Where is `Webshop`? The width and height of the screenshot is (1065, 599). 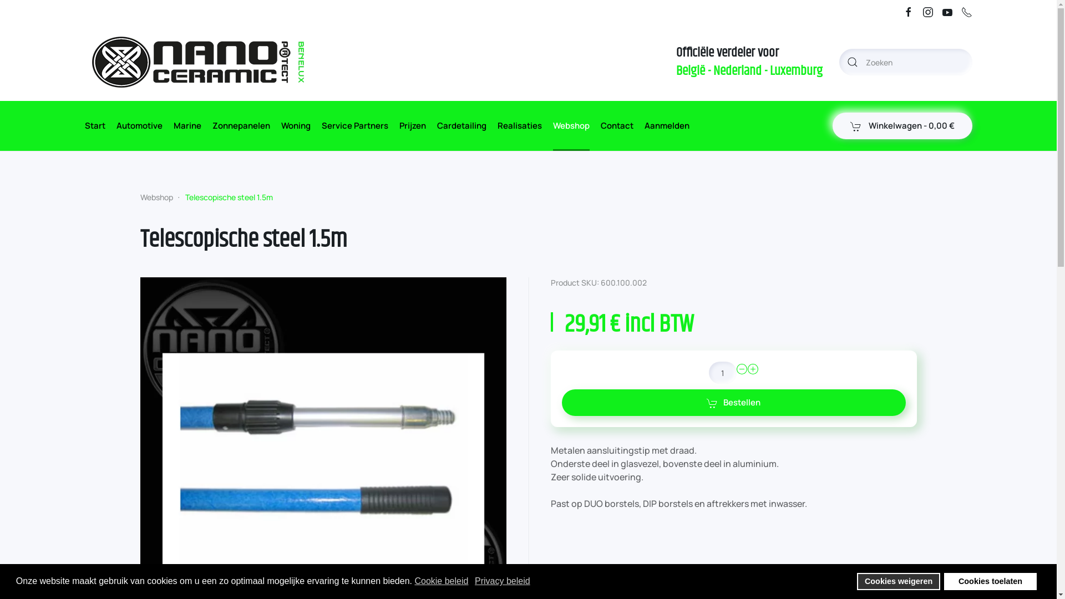
Webshop is located at coordinates (571, 126).